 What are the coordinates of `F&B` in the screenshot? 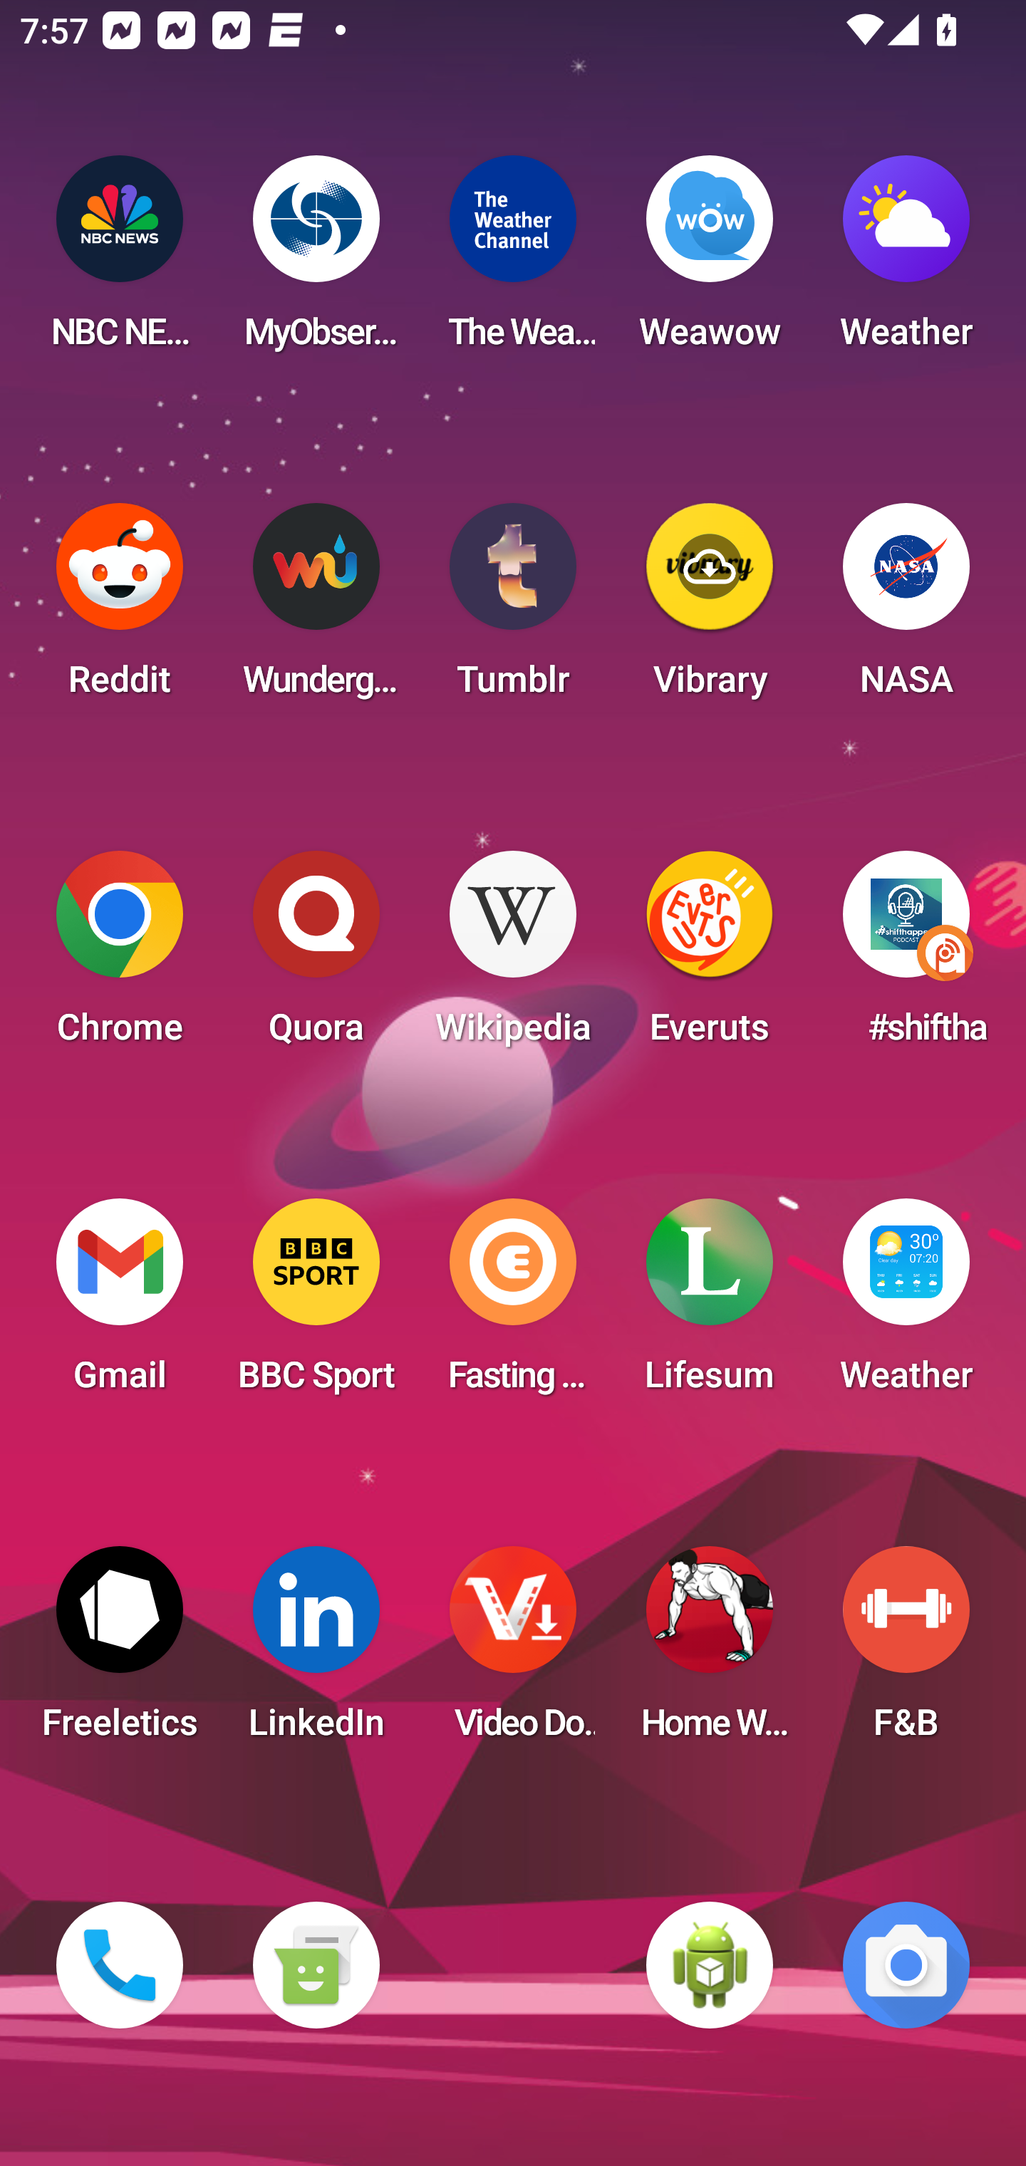 It's located at (906, 1652).